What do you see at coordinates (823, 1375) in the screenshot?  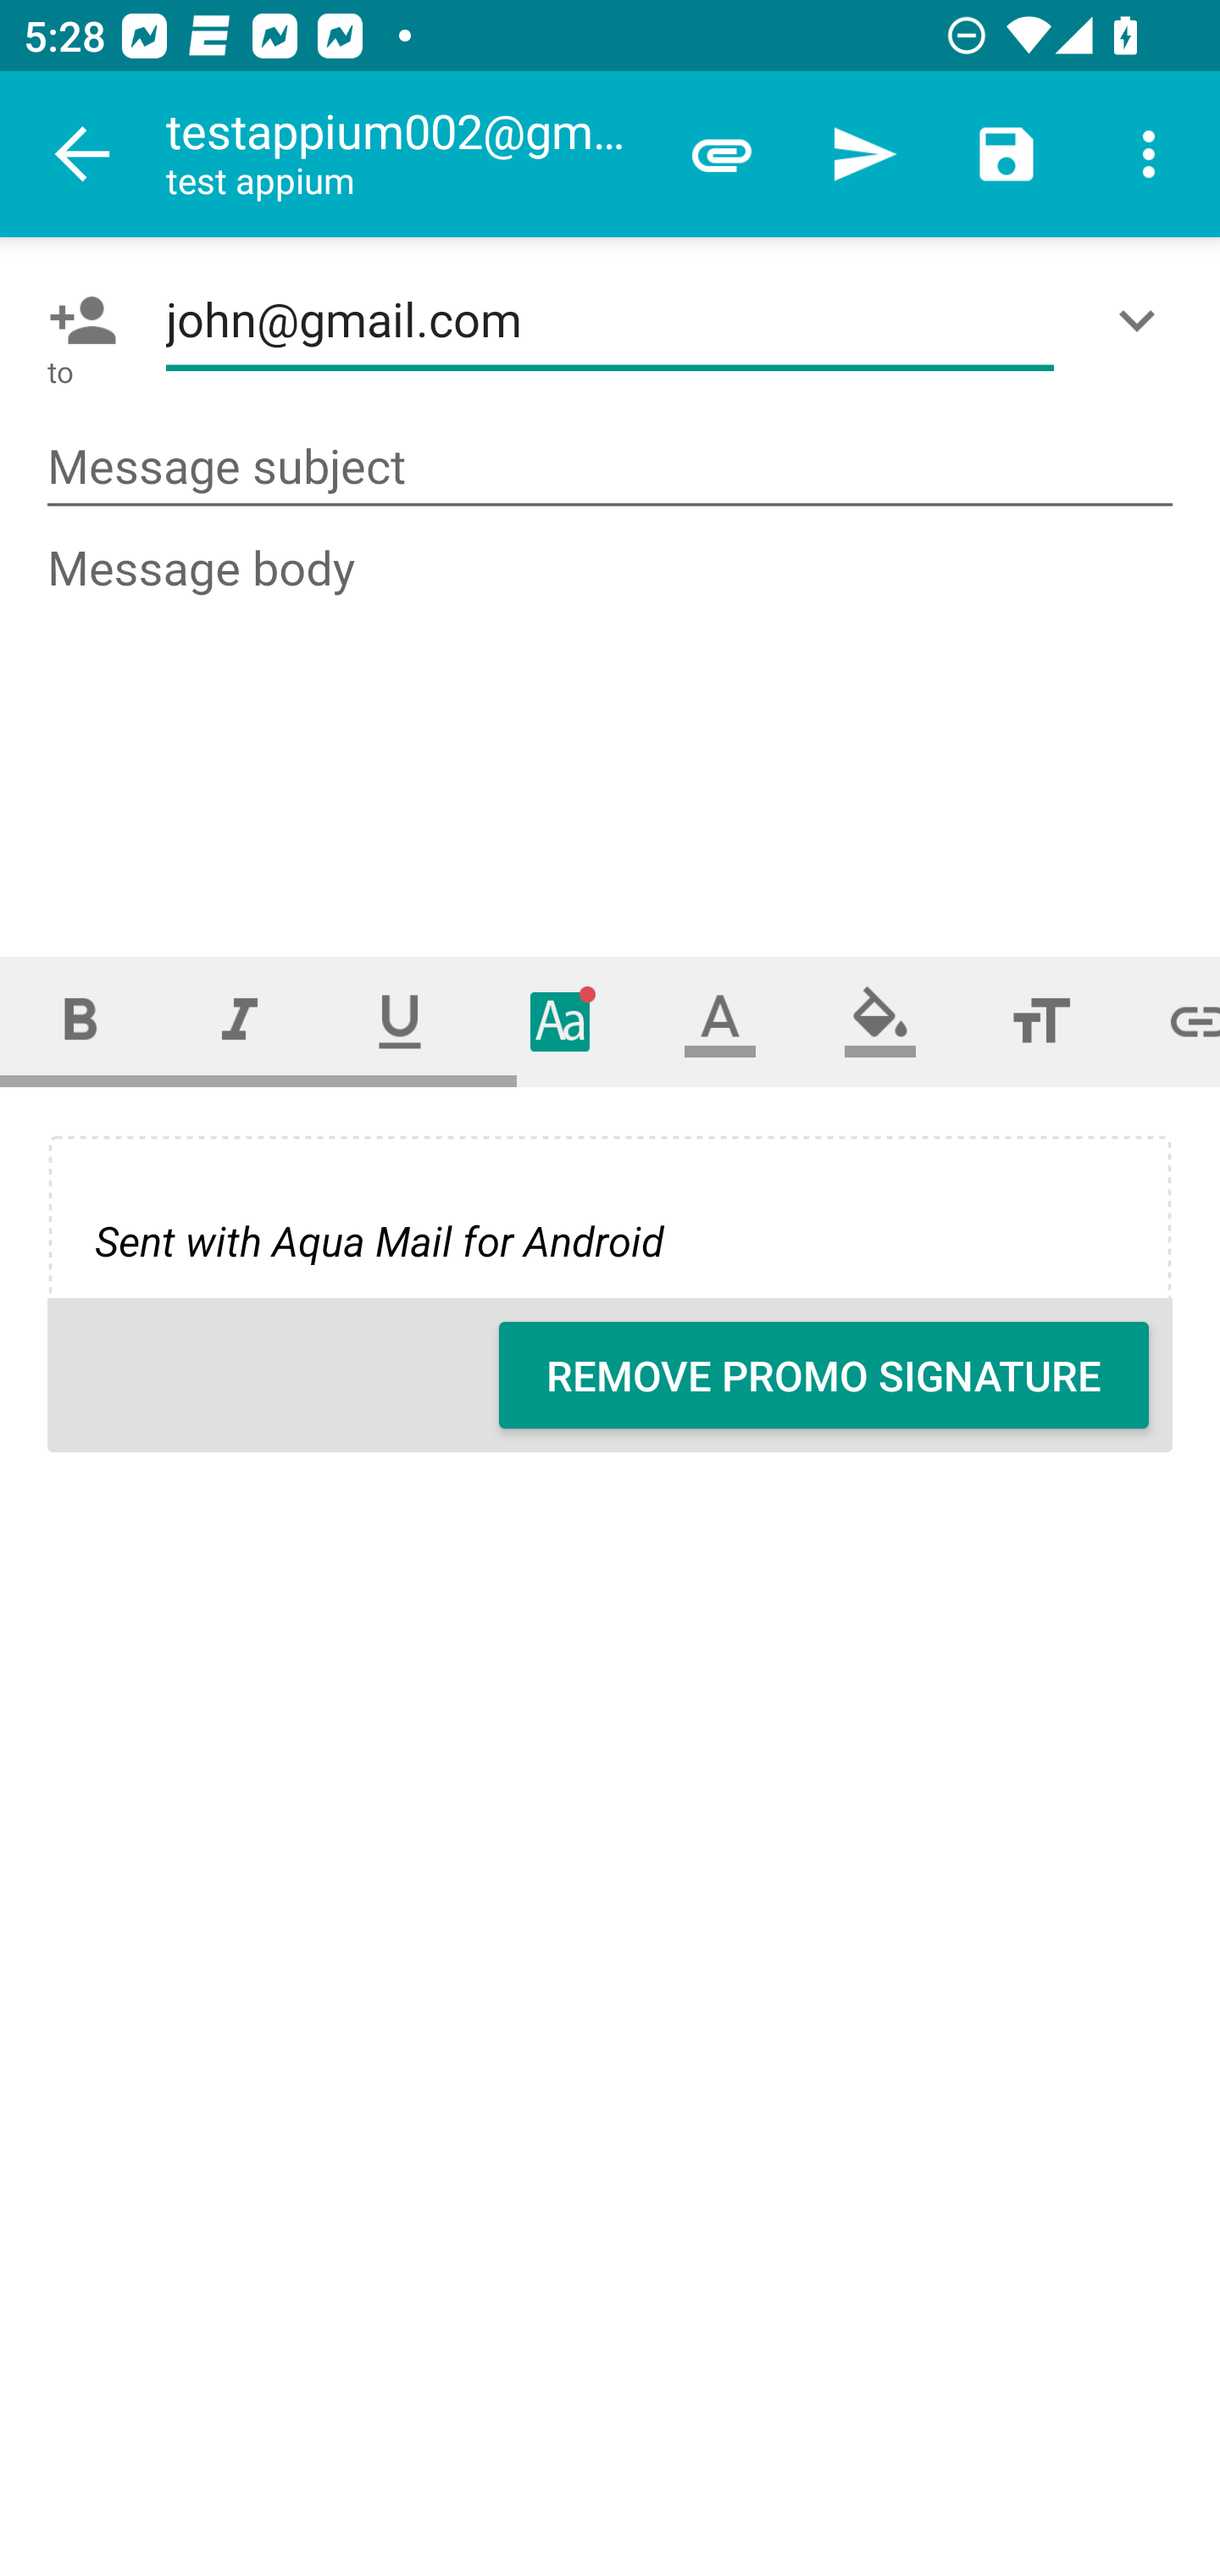 I see `REMOVE PROMO SIGNATURE` at bounding box center [823, 1375].